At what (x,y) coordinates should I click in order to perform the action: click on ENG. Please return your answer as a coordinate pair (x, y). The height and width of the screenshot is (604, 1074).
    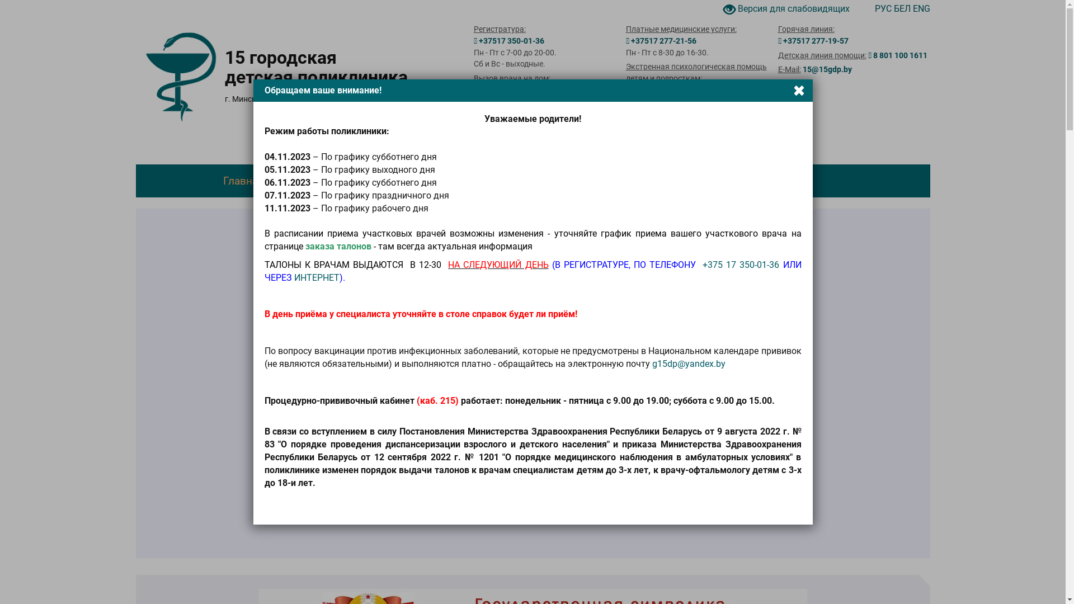
    Looking at the image, I should click on (922, 9).